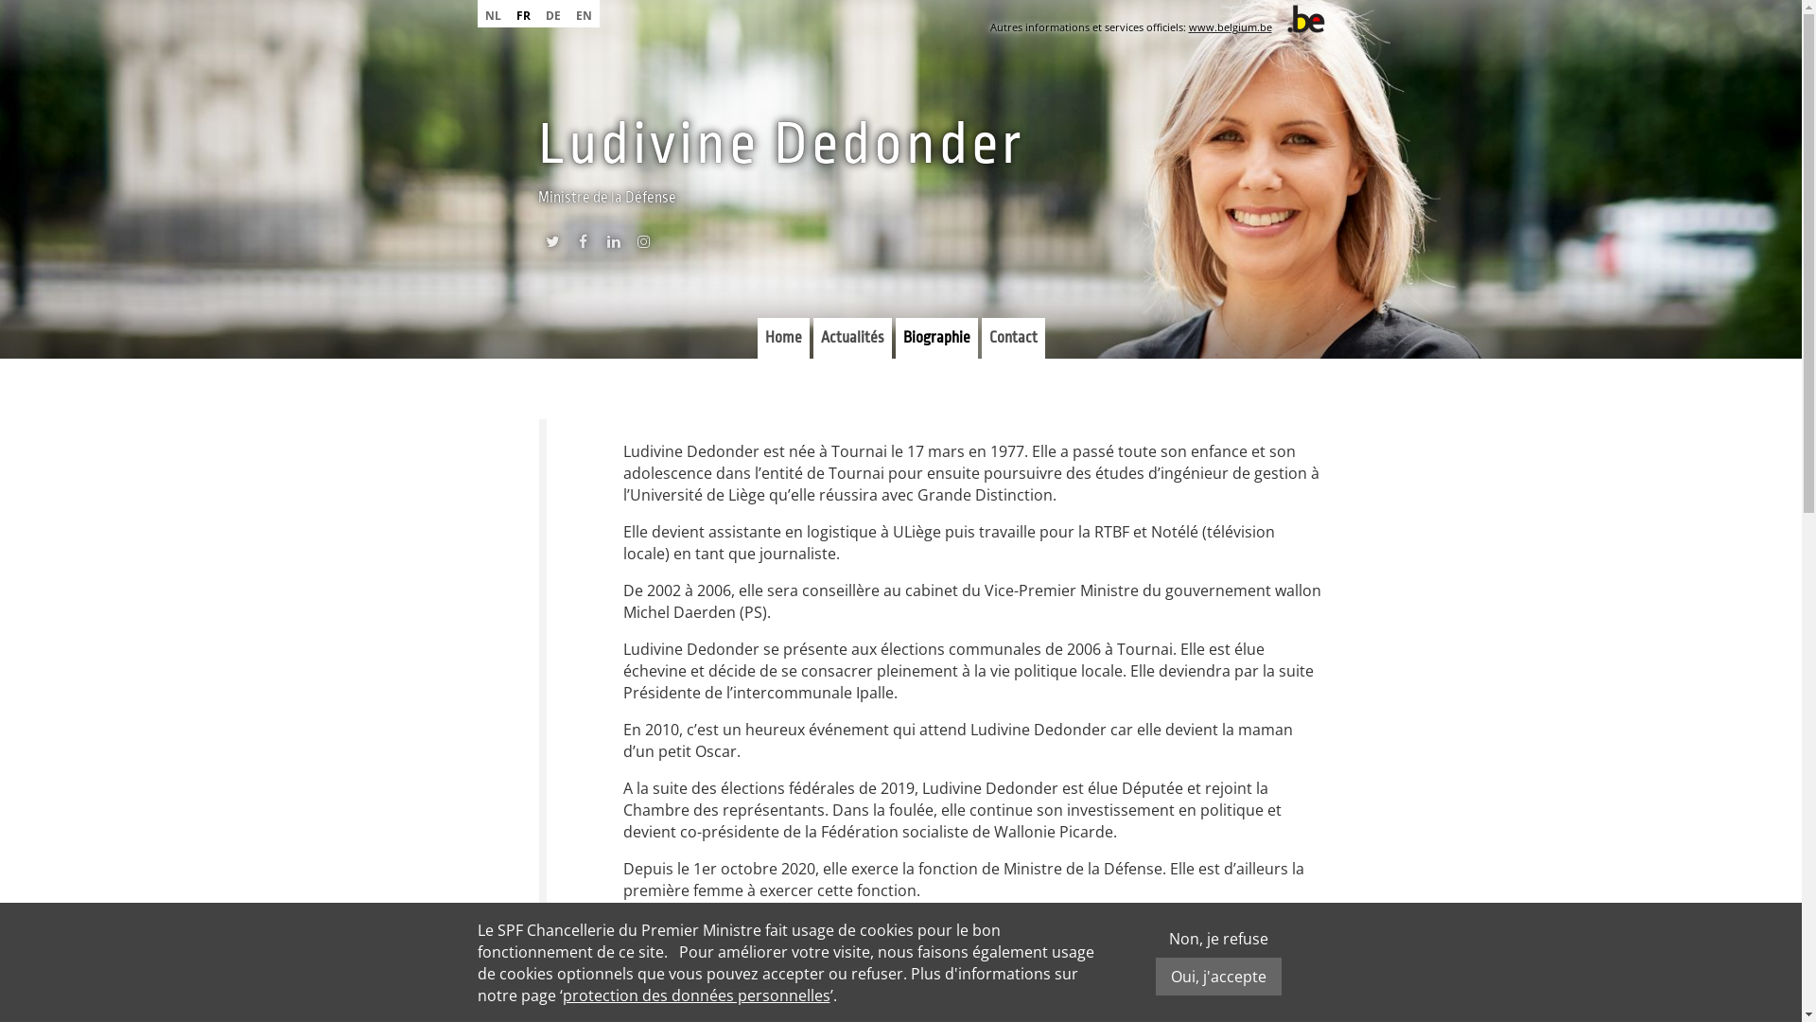  Describe the element at coordinates (1014, 339) in the screenshot. I see `Contact` at that location.